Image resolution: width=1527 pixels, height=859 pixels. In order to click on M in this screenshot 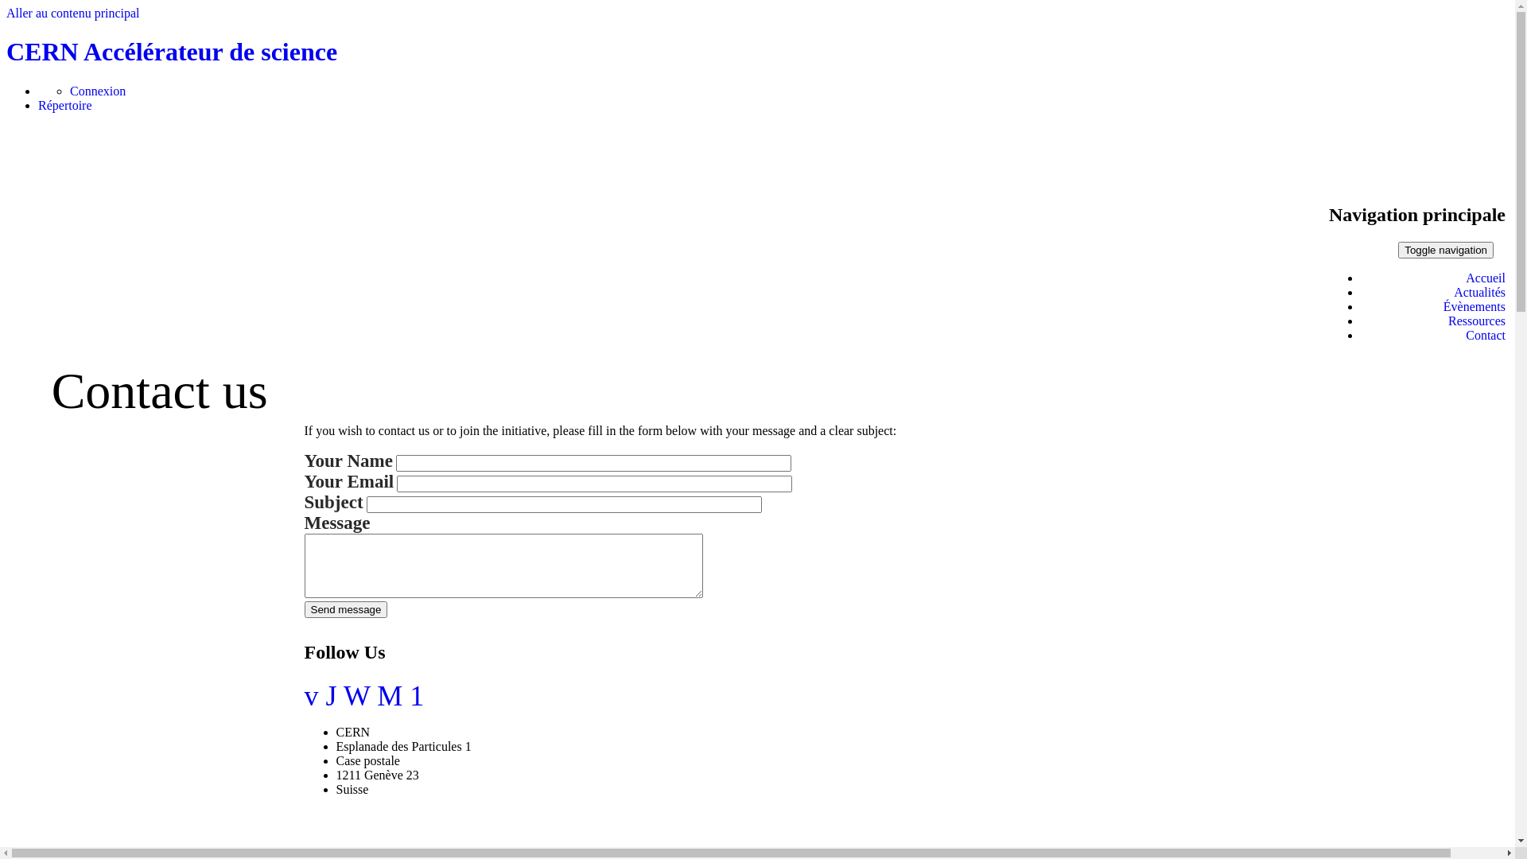, I will do `click(390, 696)`.